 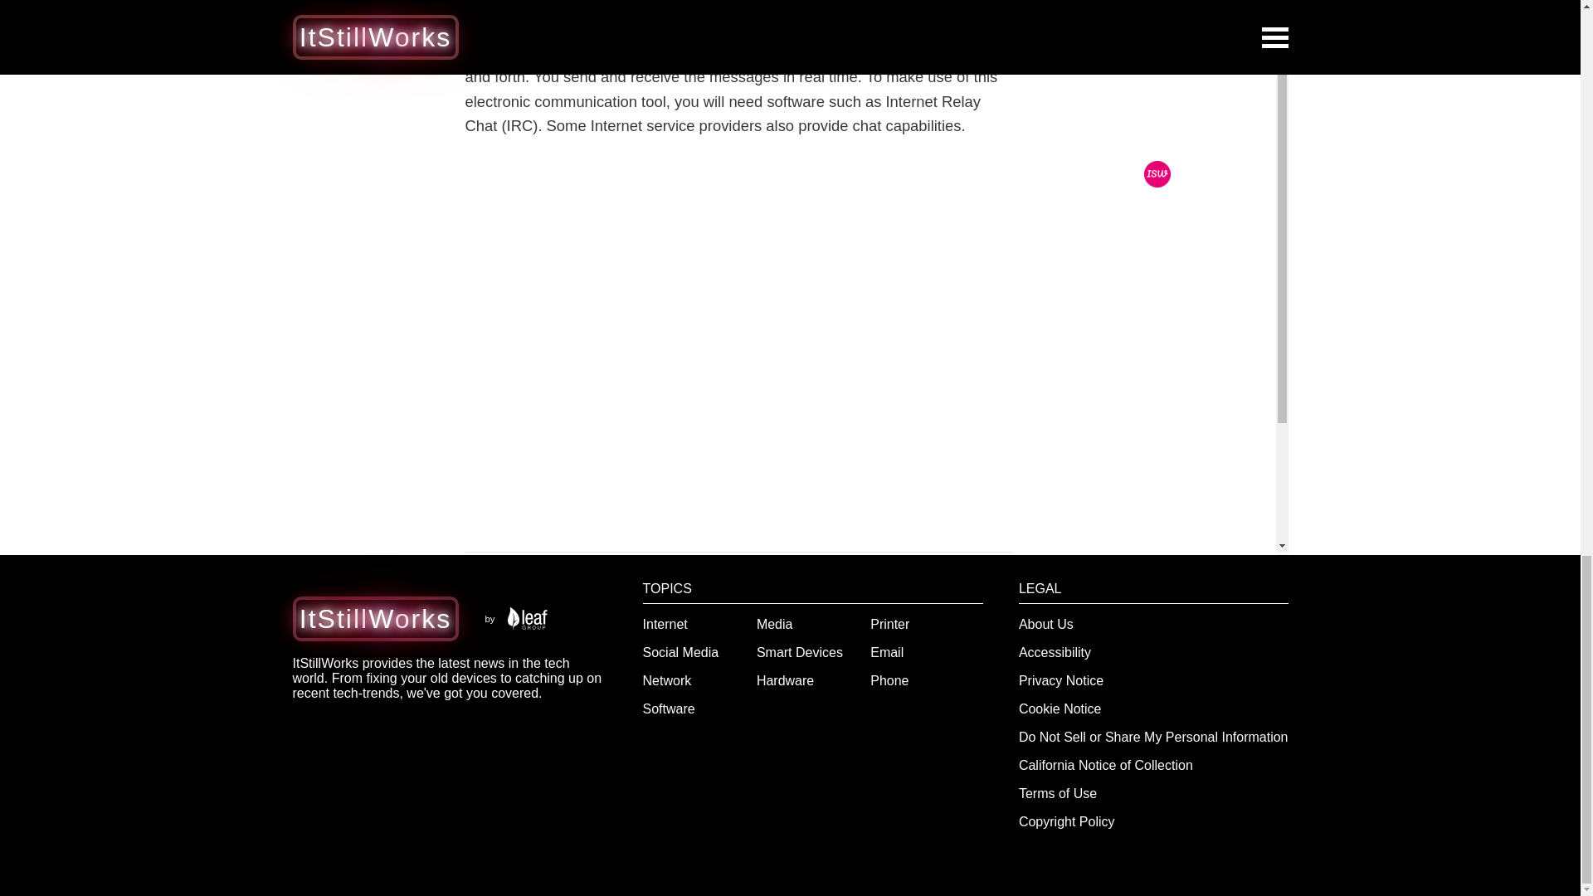 I want to click on Social Media, so click(x=681, y=652).